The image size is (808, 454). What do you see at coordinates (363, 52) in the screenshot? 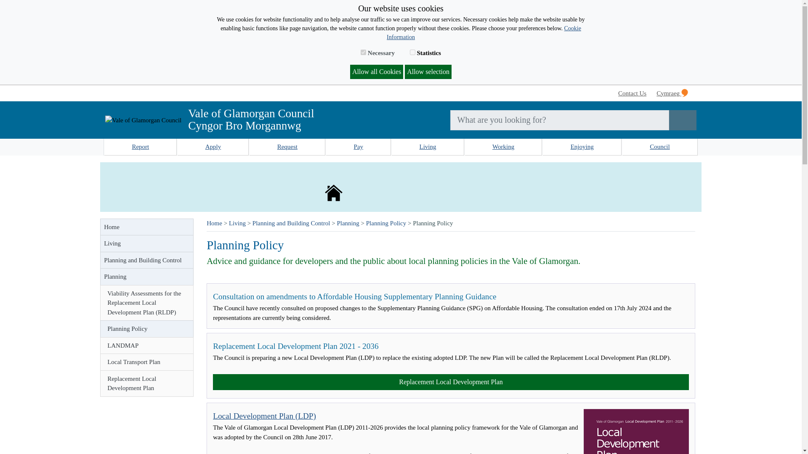
I see `on` at bounding box center [363, 52].